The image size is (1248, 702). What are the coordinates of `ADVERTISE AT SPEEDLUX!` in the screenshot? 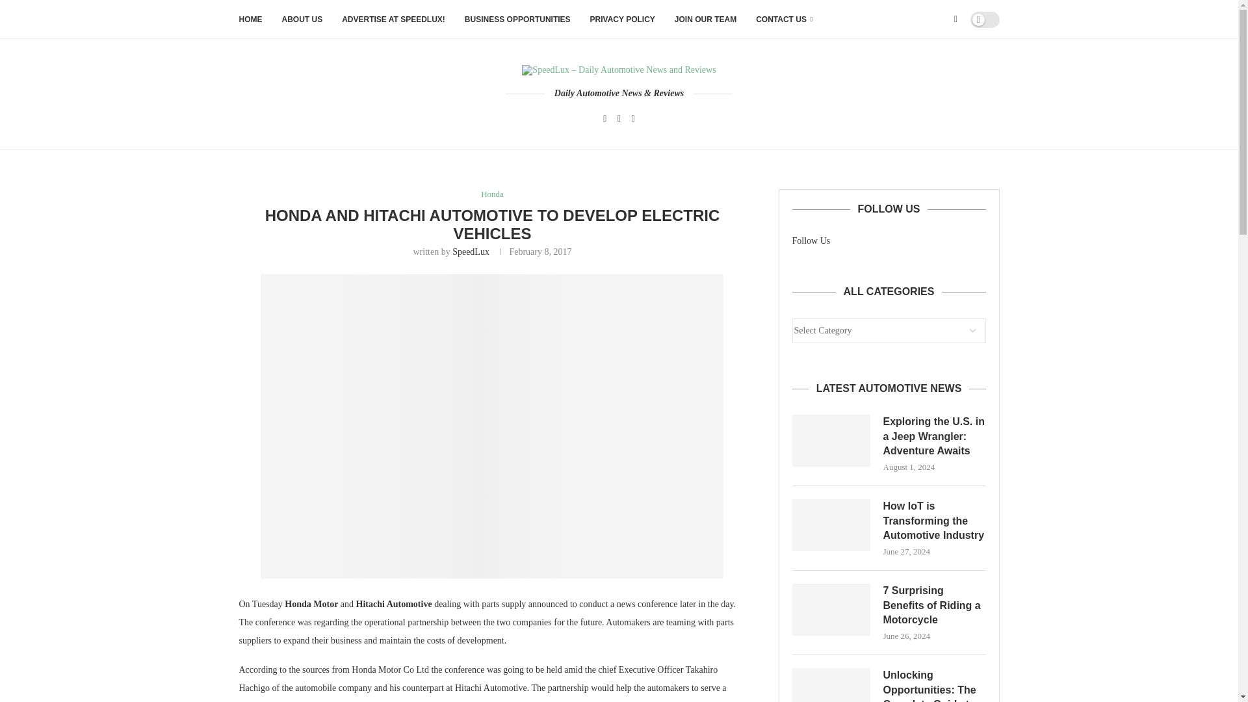 It's located at (394, 19).